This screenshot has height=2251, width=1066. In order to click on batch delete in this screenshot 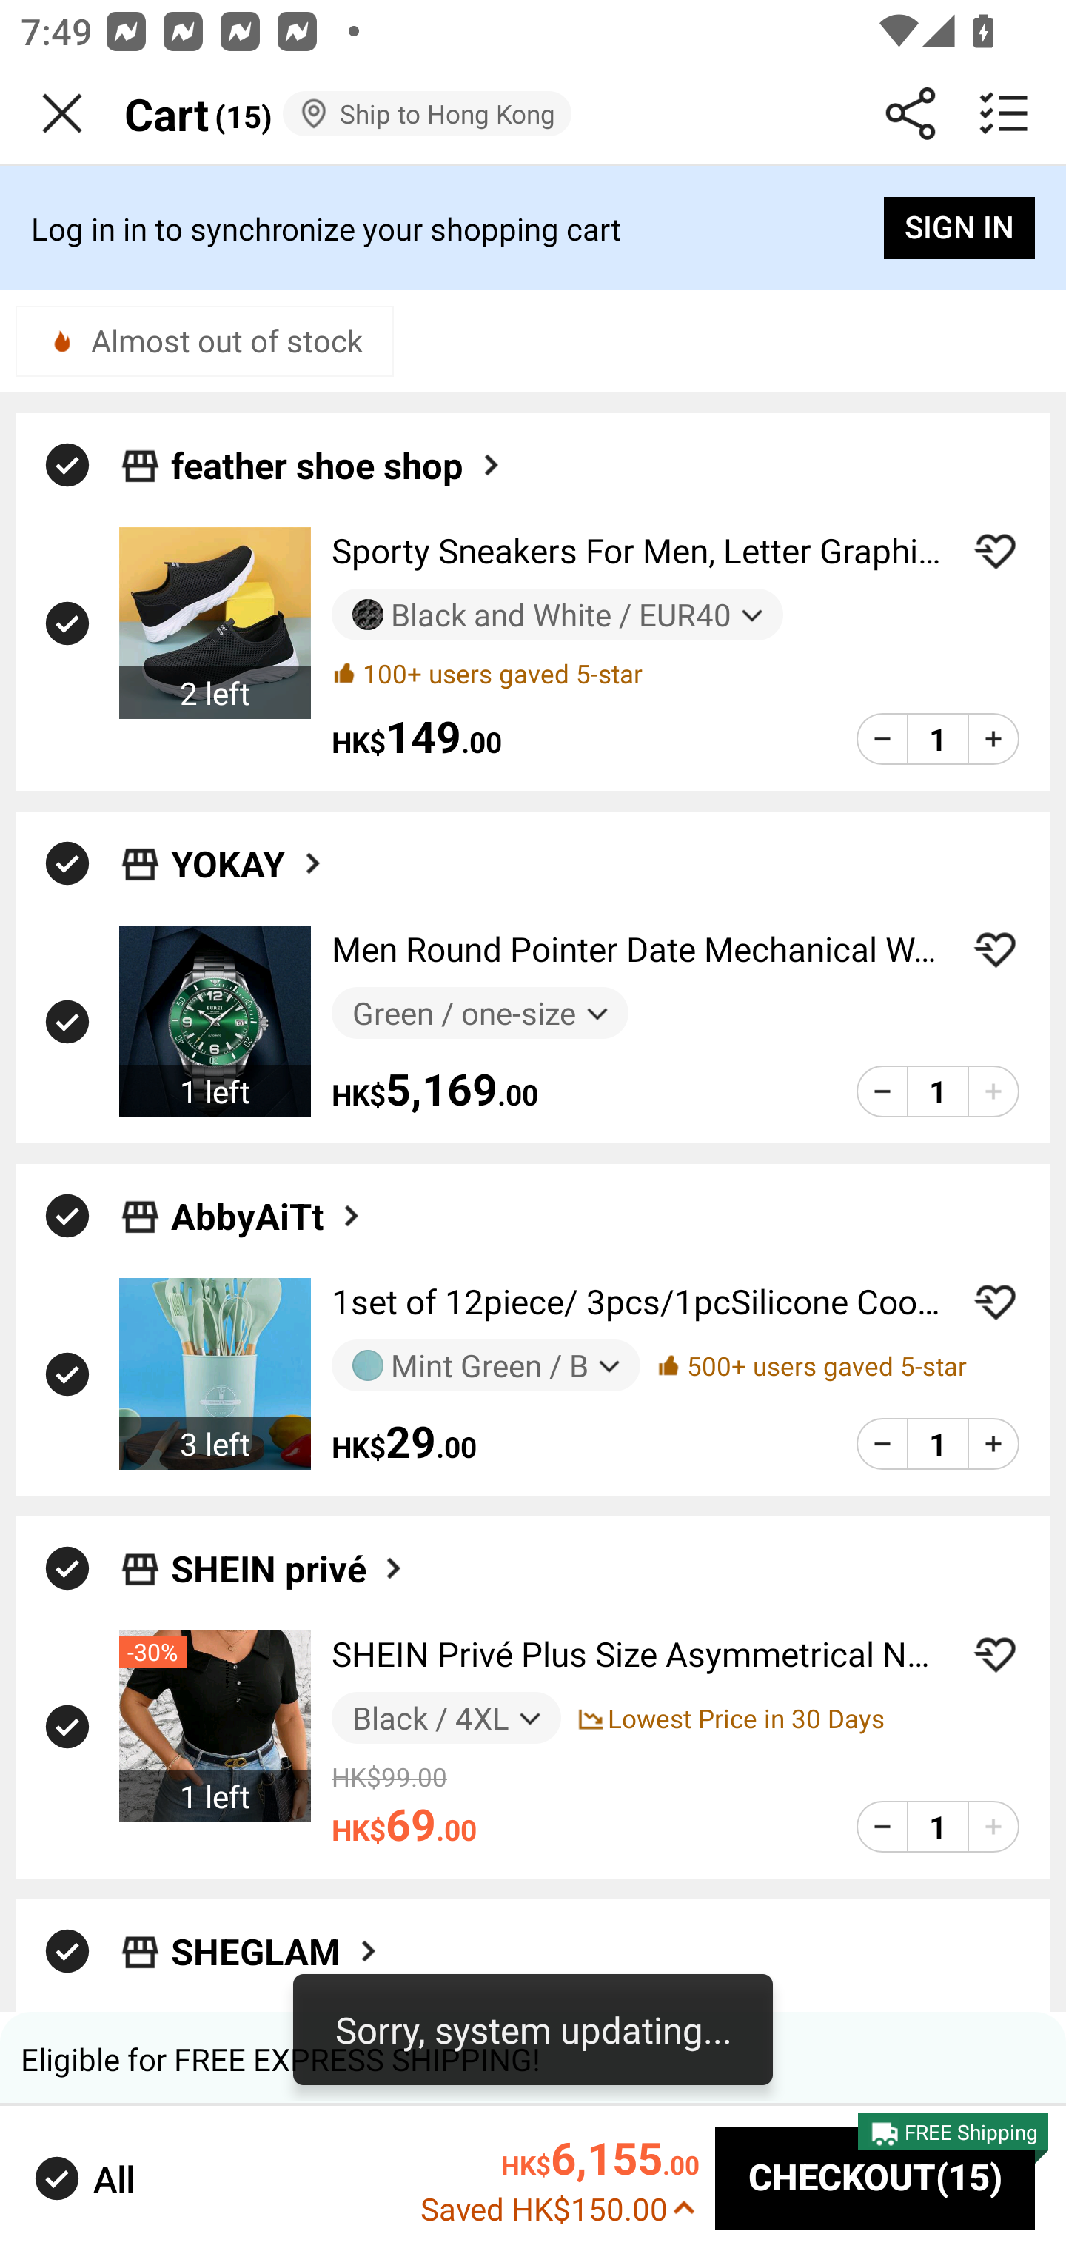, I will do `click(1004, 113)`.